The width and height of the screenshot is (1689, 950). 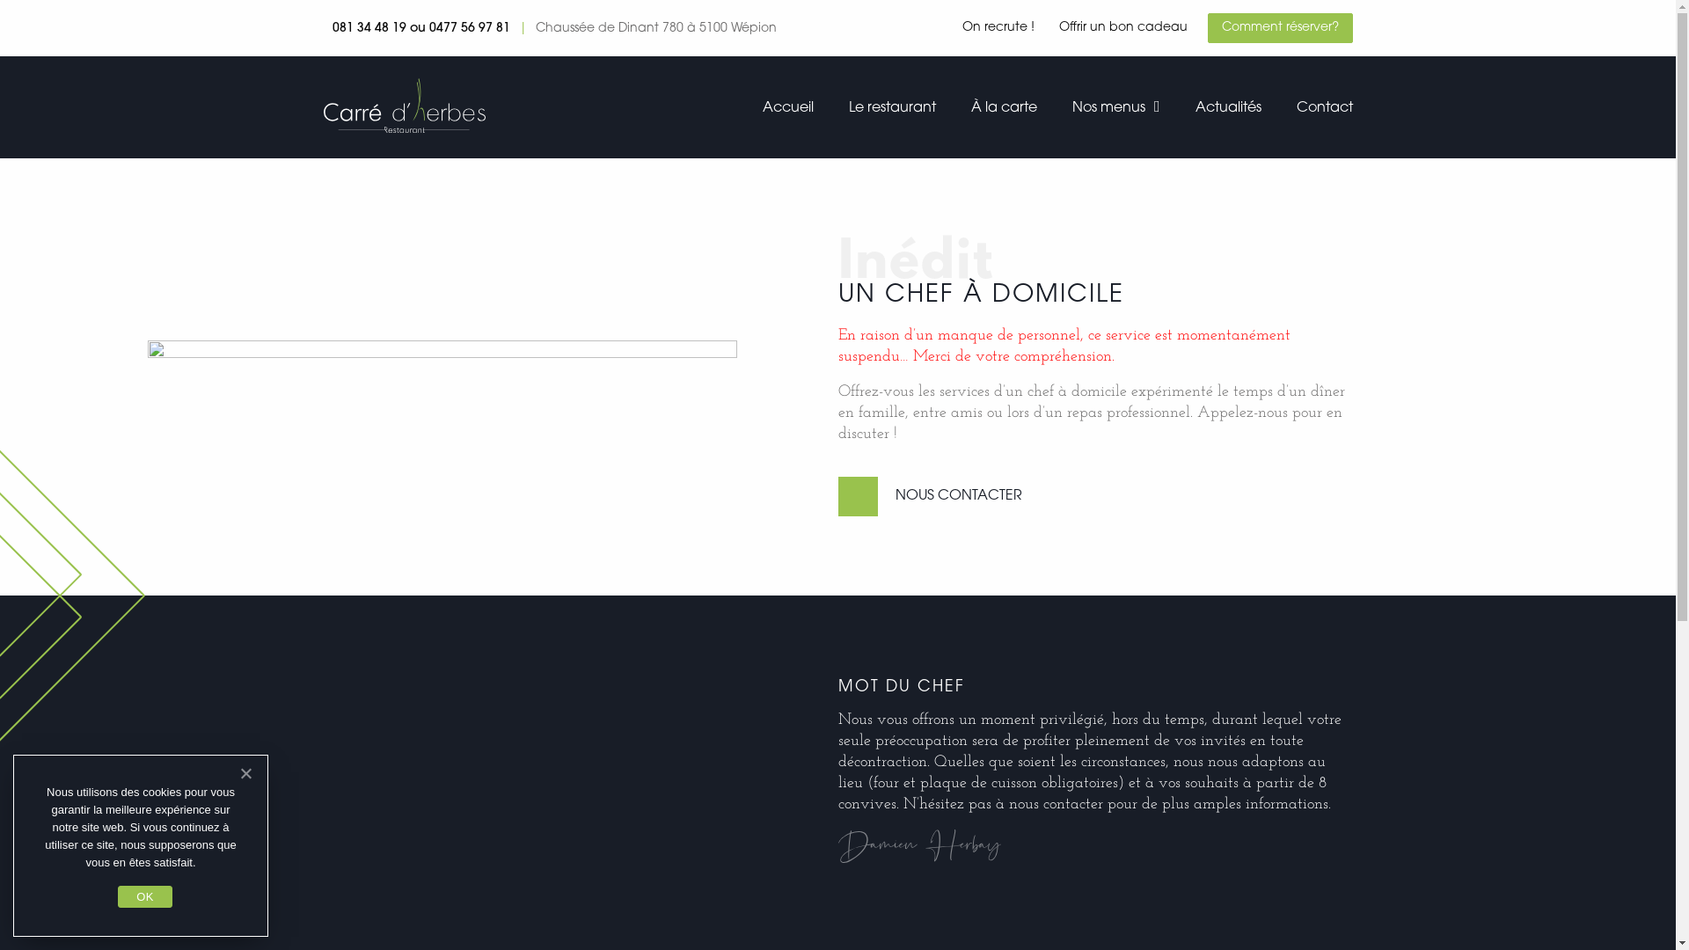 What do you see at coordinates (788, 109) in the screenshot?
I see `Accueil` at bounding box center [788, 109].